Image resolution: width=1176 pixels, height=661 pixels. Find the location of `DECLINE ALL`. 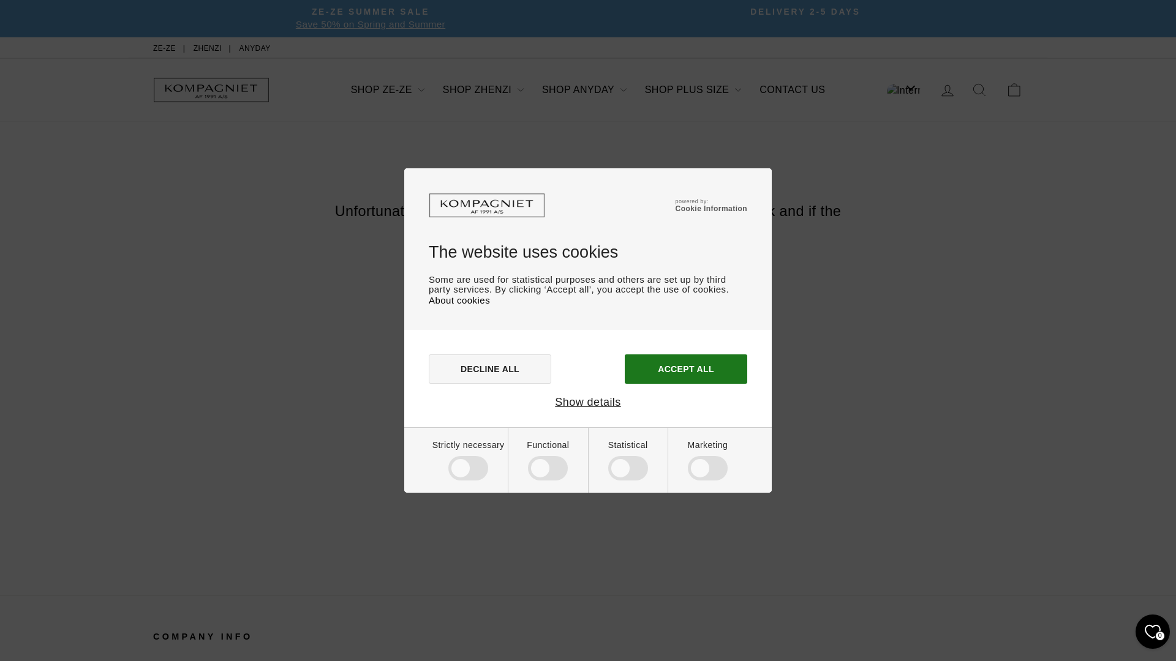

DECLINE ALL is located at coordinates (490, 368).